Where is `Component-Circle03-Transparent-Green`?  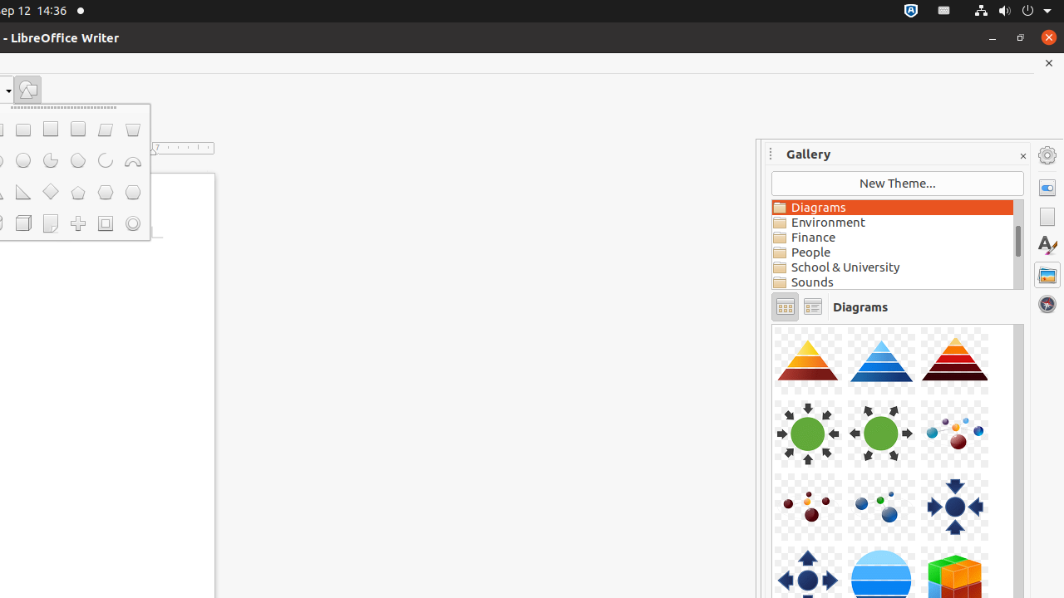 Component-Circle03-Transparent-Green is located at coordinates (772, 324).